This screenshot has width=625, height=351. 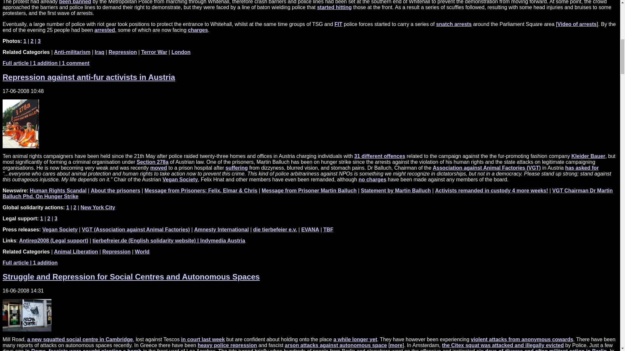 I want to click on Video of arrests, so click(x=577, y=24).